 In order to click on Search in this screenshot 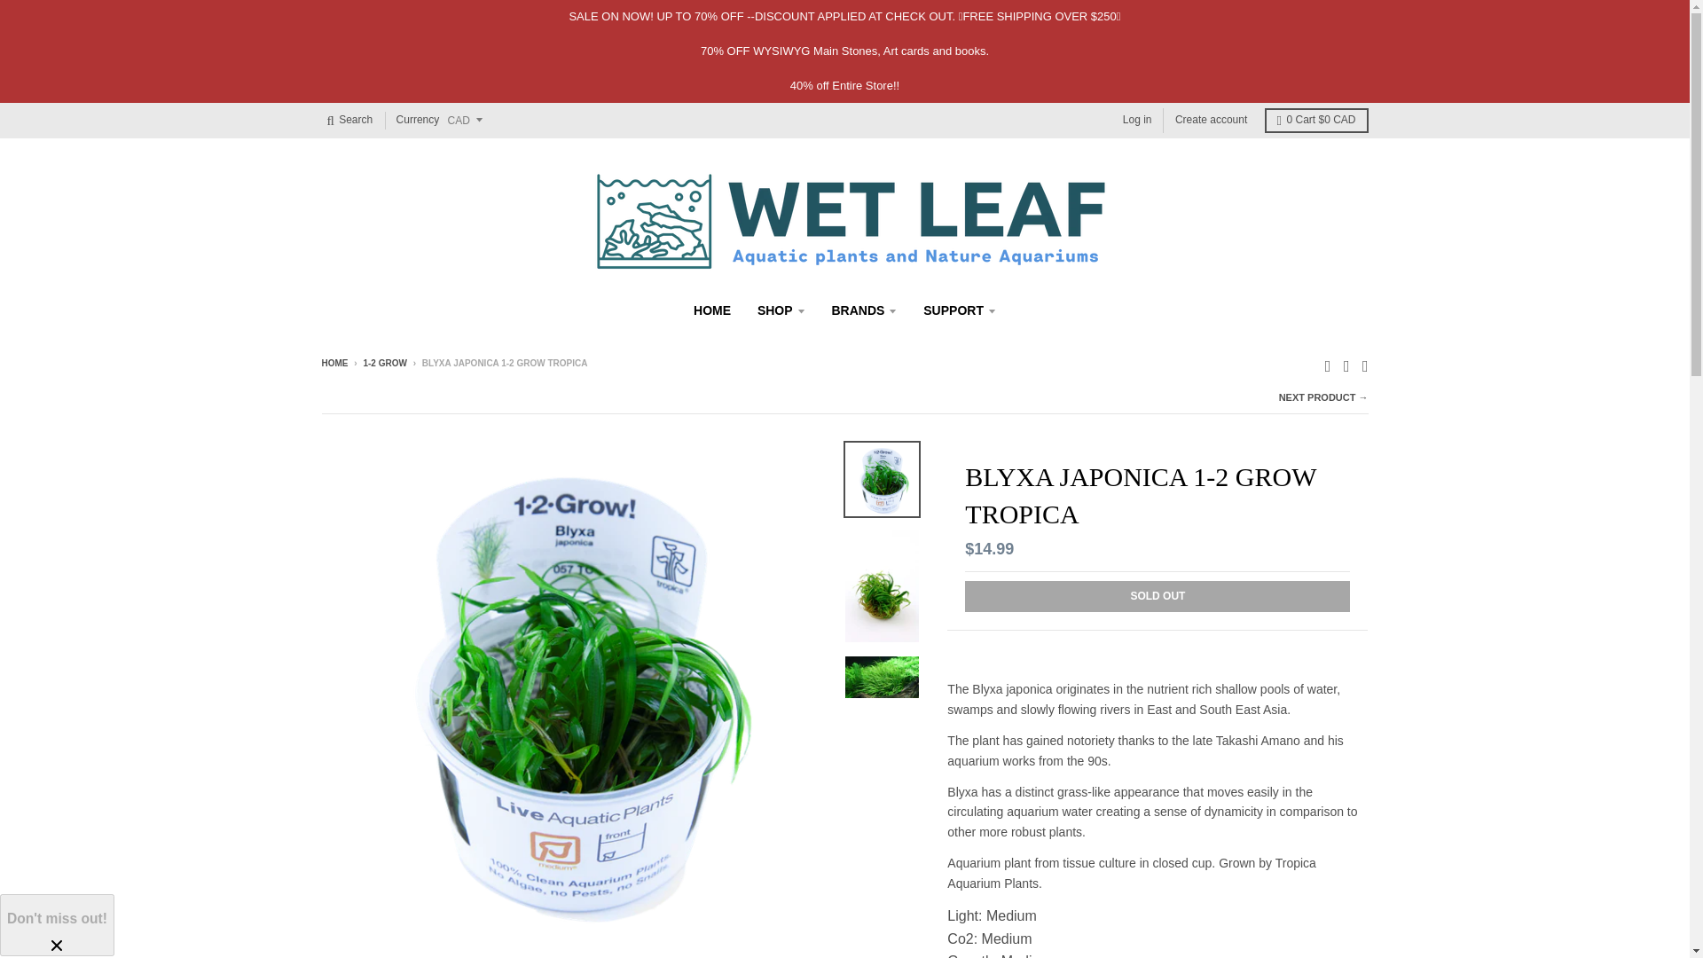, I will do `click(349, 121)`.